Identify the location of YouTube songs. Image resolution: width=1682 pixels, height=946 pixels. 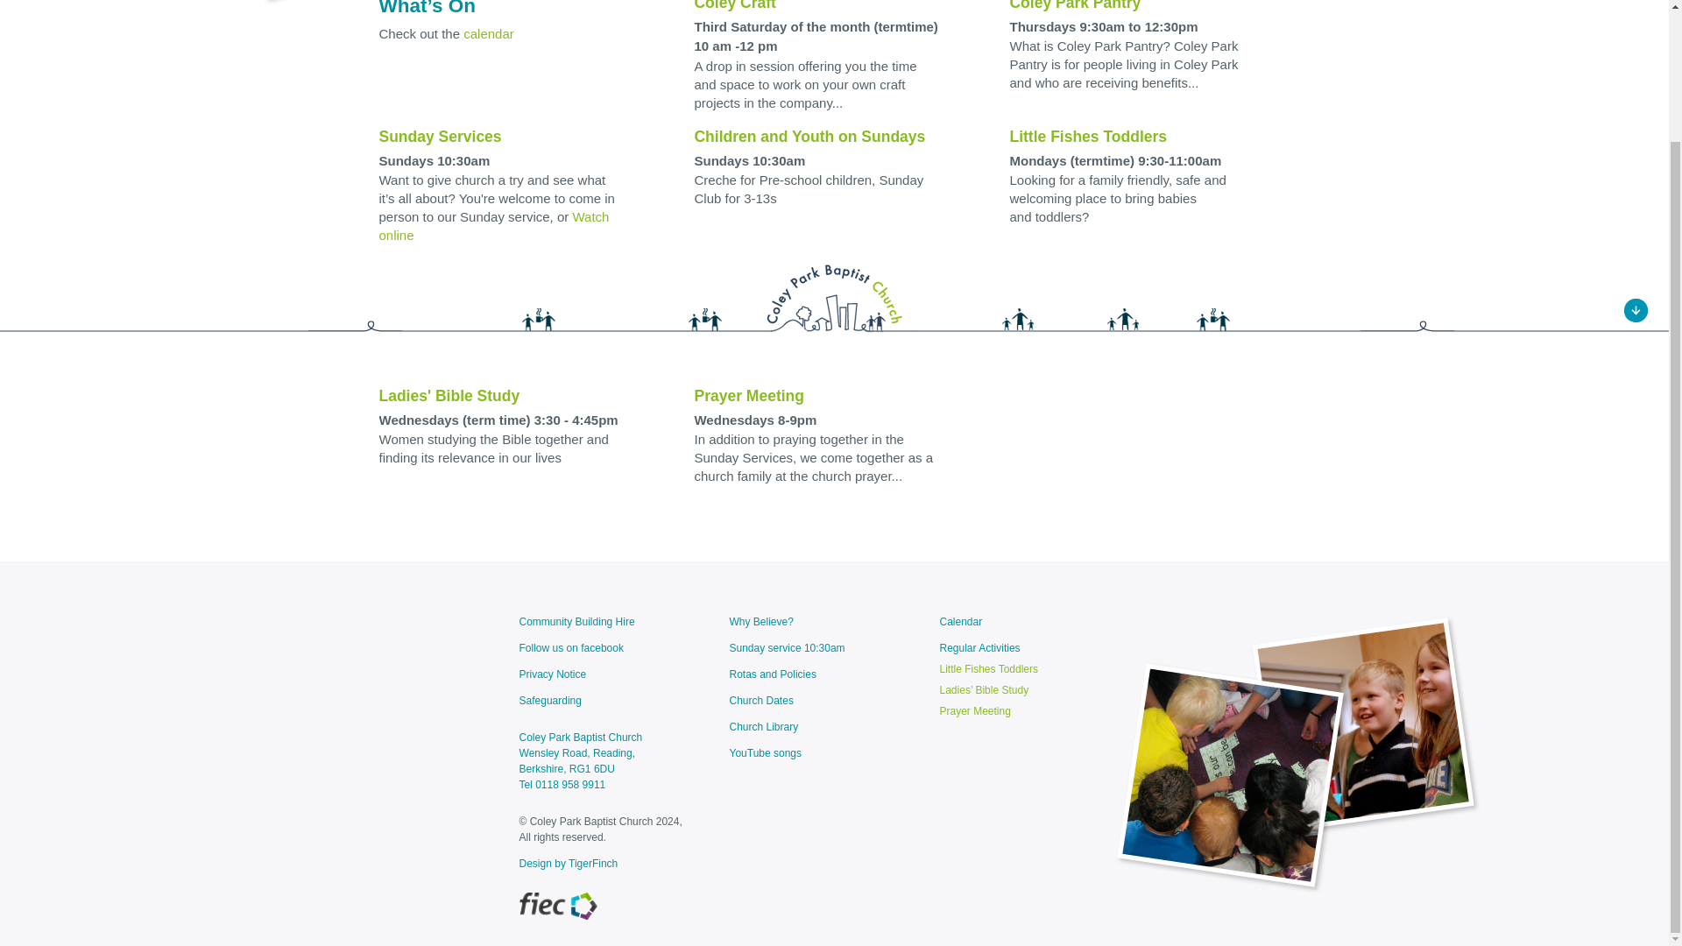
(816, 753).